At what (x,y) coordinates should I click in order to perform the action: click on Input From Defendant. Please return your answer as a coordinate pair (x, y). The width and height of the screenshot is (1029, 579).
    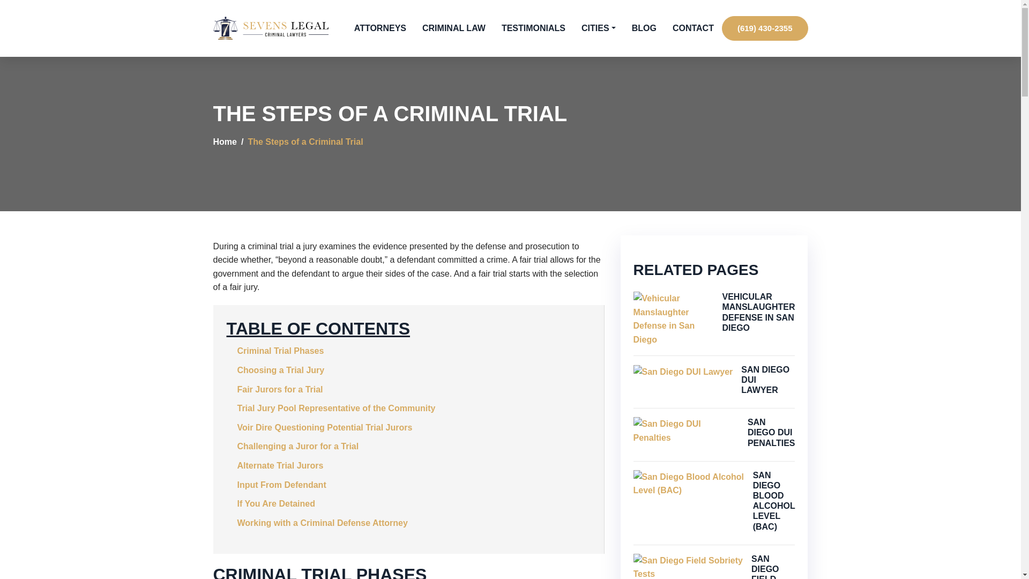
    Looking at the image, I should click on (281, 485).